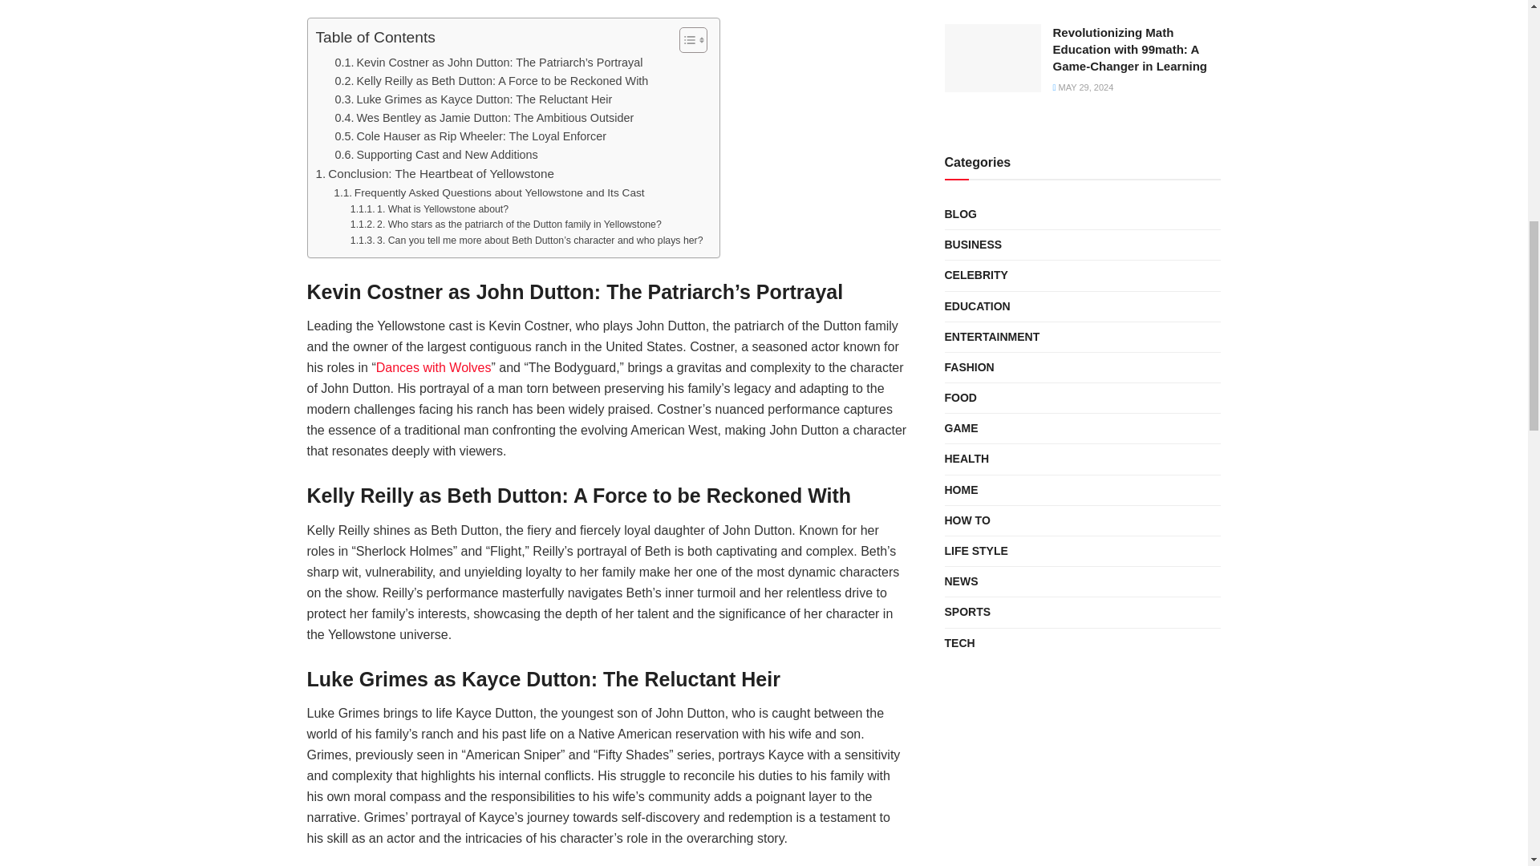  Describe the element at coordinates (474, 99) in the screenshot. I see `Luke Grimes as Kayce Dutton: The Reluctant Heir` at that location.